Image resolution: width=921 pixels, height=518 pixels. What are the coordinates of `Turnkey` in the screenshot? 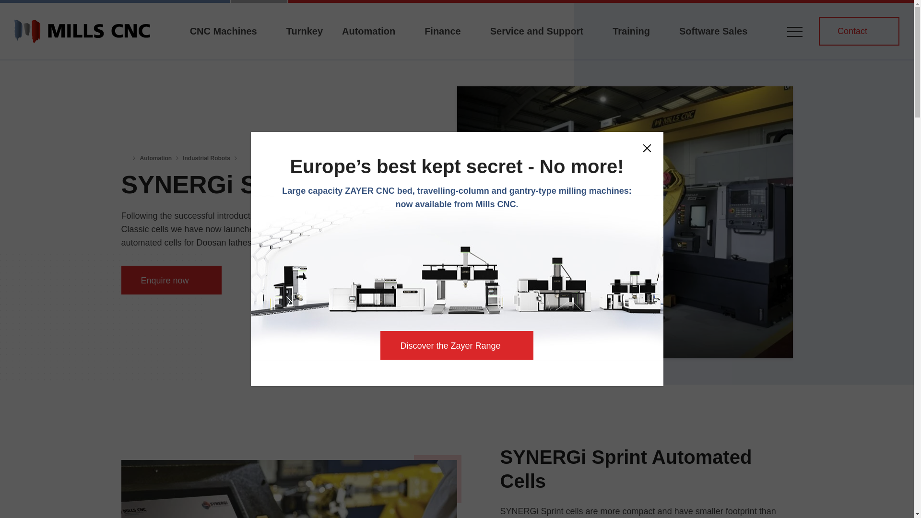 It's located at (305, 41).